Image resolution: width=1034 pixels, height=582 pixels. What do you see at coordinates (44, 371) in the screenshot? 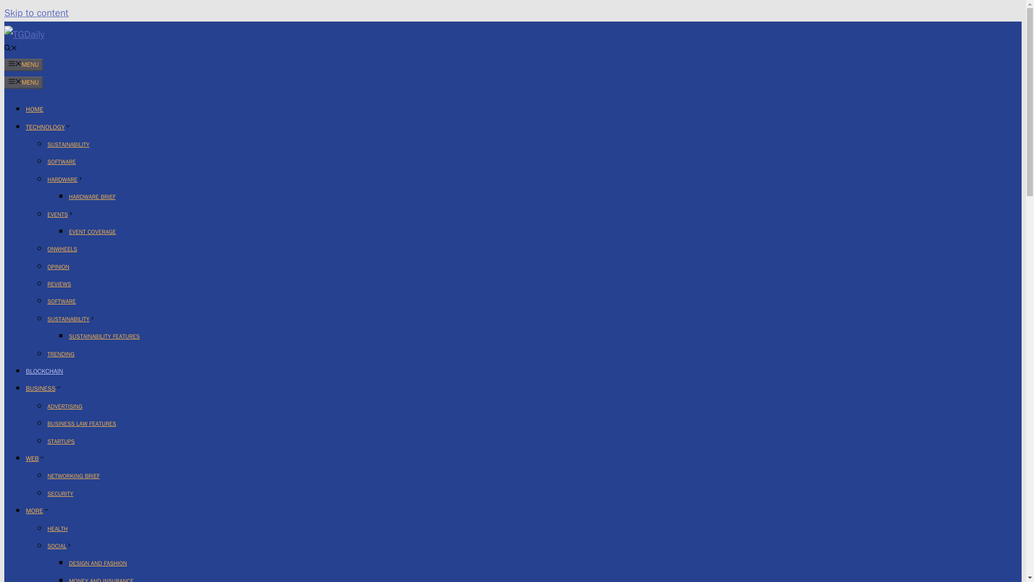
I see `BLOCKCHAIN` at bounding box center [44, 371].